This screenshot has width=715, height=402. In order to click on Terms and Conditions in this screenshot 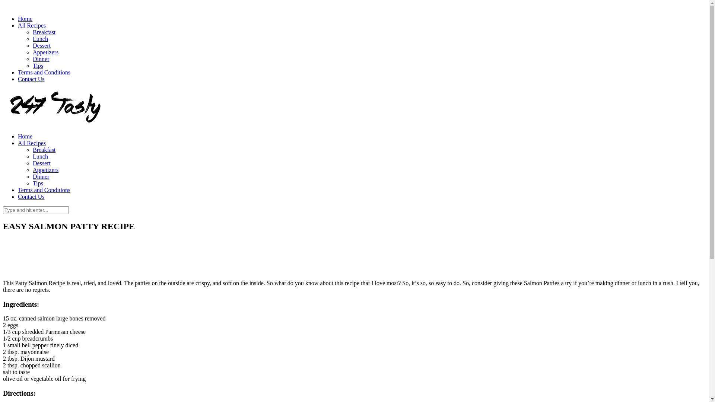, I will do `click(44, 190)`.